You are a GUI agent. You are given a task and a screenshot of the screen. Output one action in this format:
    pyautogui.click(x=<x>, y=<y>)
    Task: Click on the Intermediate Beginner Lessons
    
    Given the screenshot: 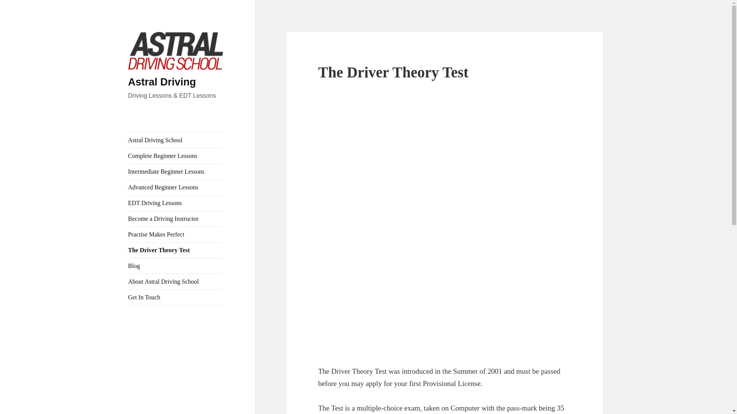 What is the action you would take?
    pyautogui.click(x=176, y=171)
    